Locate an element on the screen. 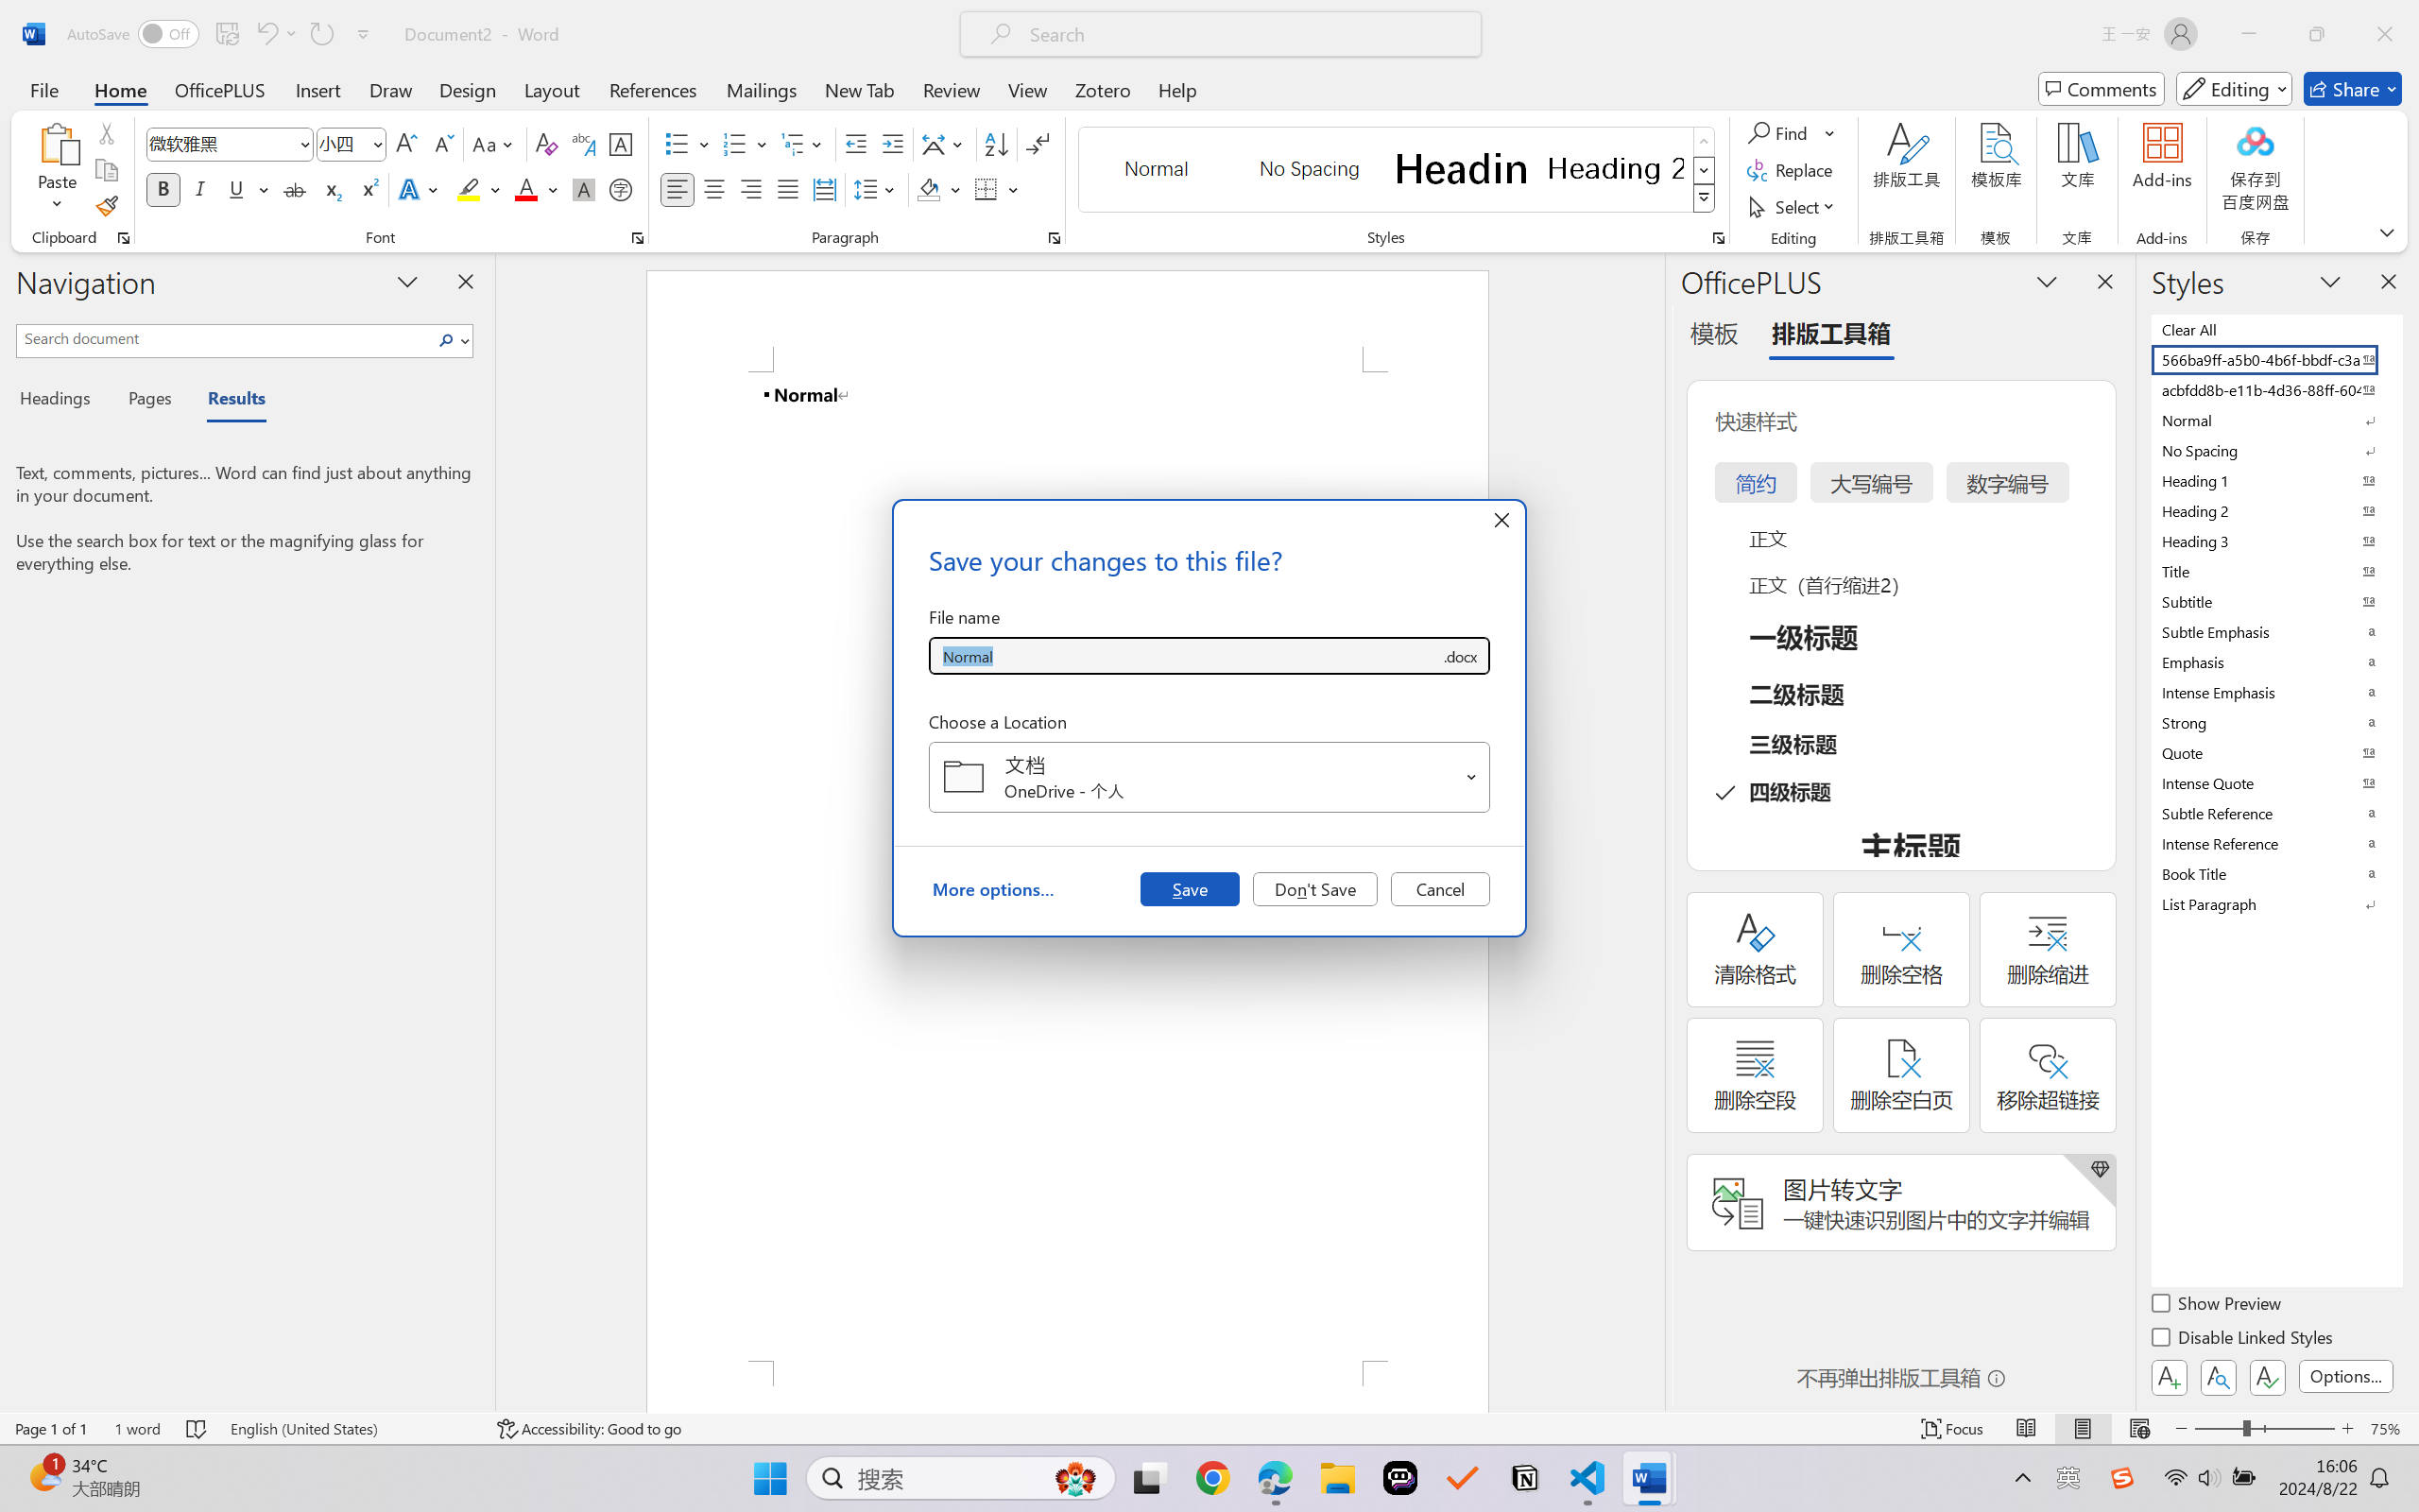  Close is located at coordinates (2385, 34).